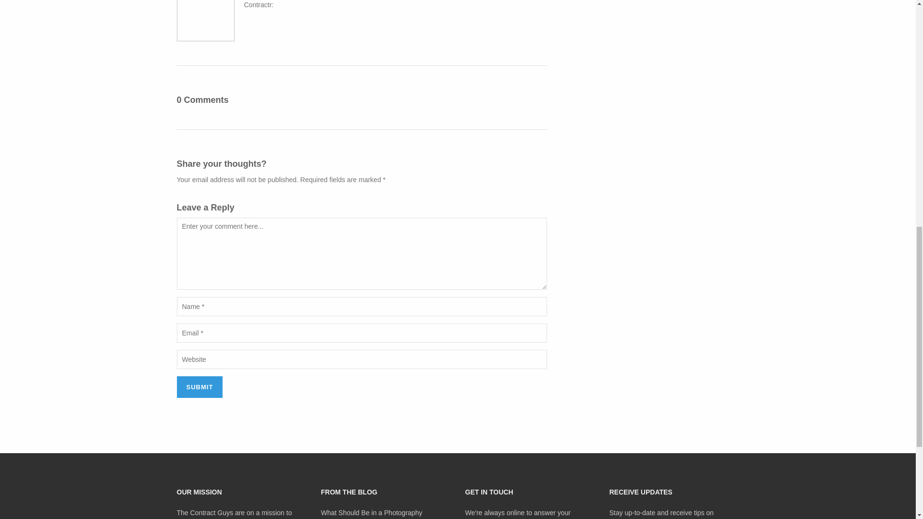  What do you see at coordinates (372, 514) in the screenshot?
I see `What Should Be in a Photography Contract?` at bounding box center [372, 514].